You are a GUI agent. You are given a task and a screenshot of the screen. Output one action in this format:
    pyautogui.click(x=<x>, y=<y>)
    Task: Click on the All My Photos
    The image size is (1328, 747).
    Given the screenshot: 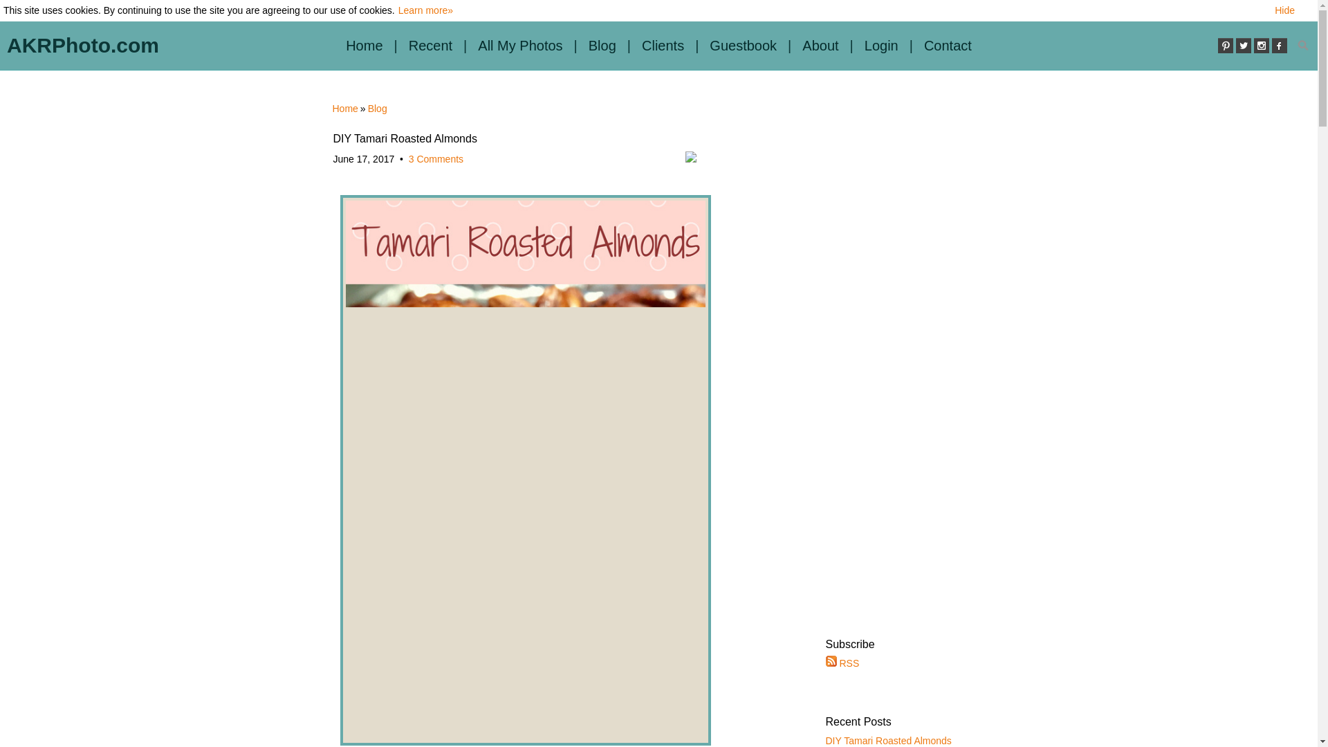 What is the action you would take?
    pyautogui.click(x=520, y=46)
    